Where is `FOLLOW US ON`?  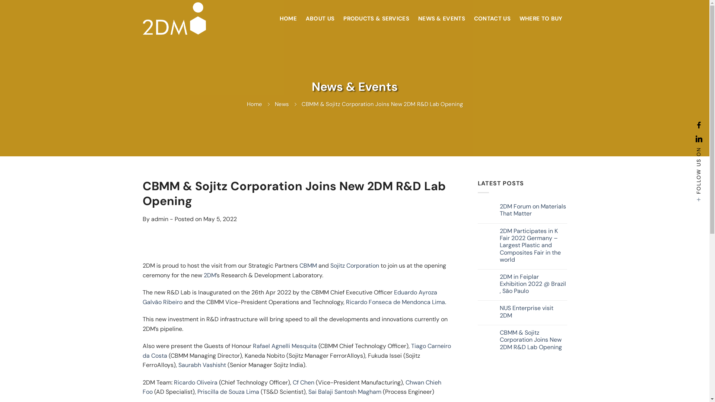
FOLLOW US ON is located at coordinates (699, 175).